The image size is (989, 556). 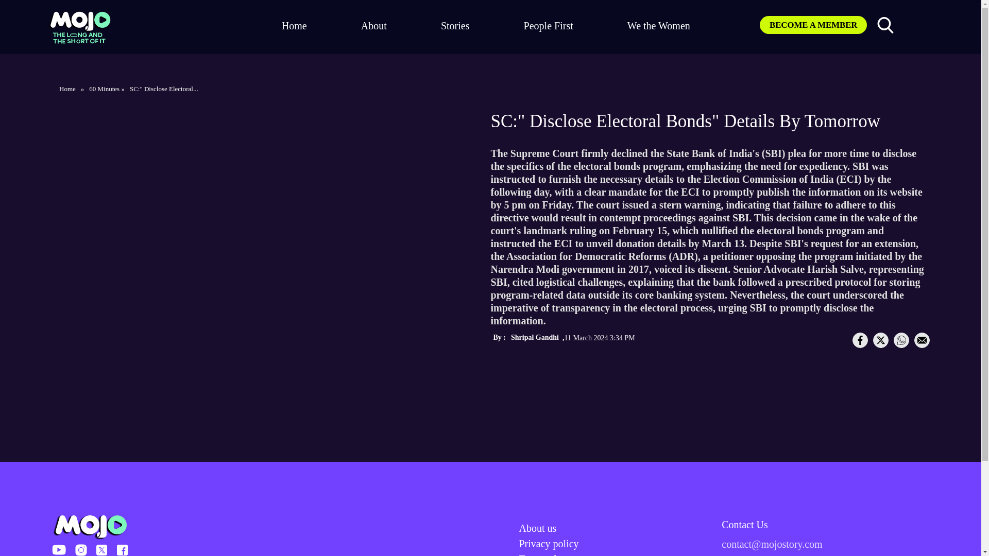 I want to click on Shripal Gandhi  ,, so click(x=538, y=343).